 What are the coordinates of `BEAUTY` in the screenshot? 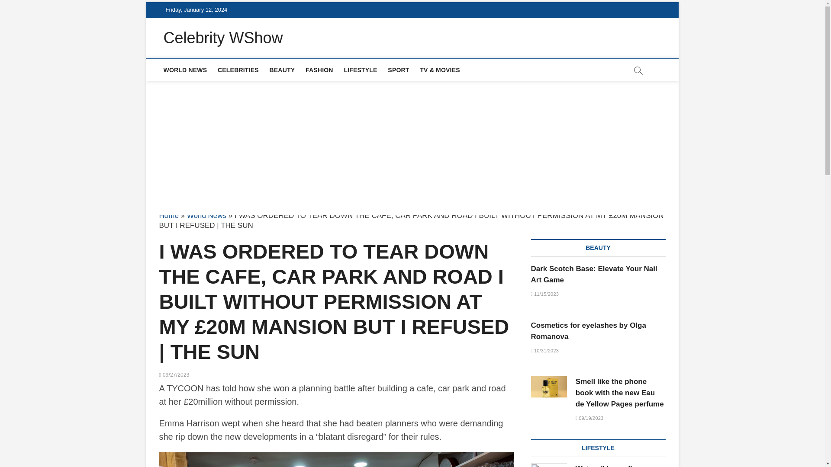 It's located at (282, 70).